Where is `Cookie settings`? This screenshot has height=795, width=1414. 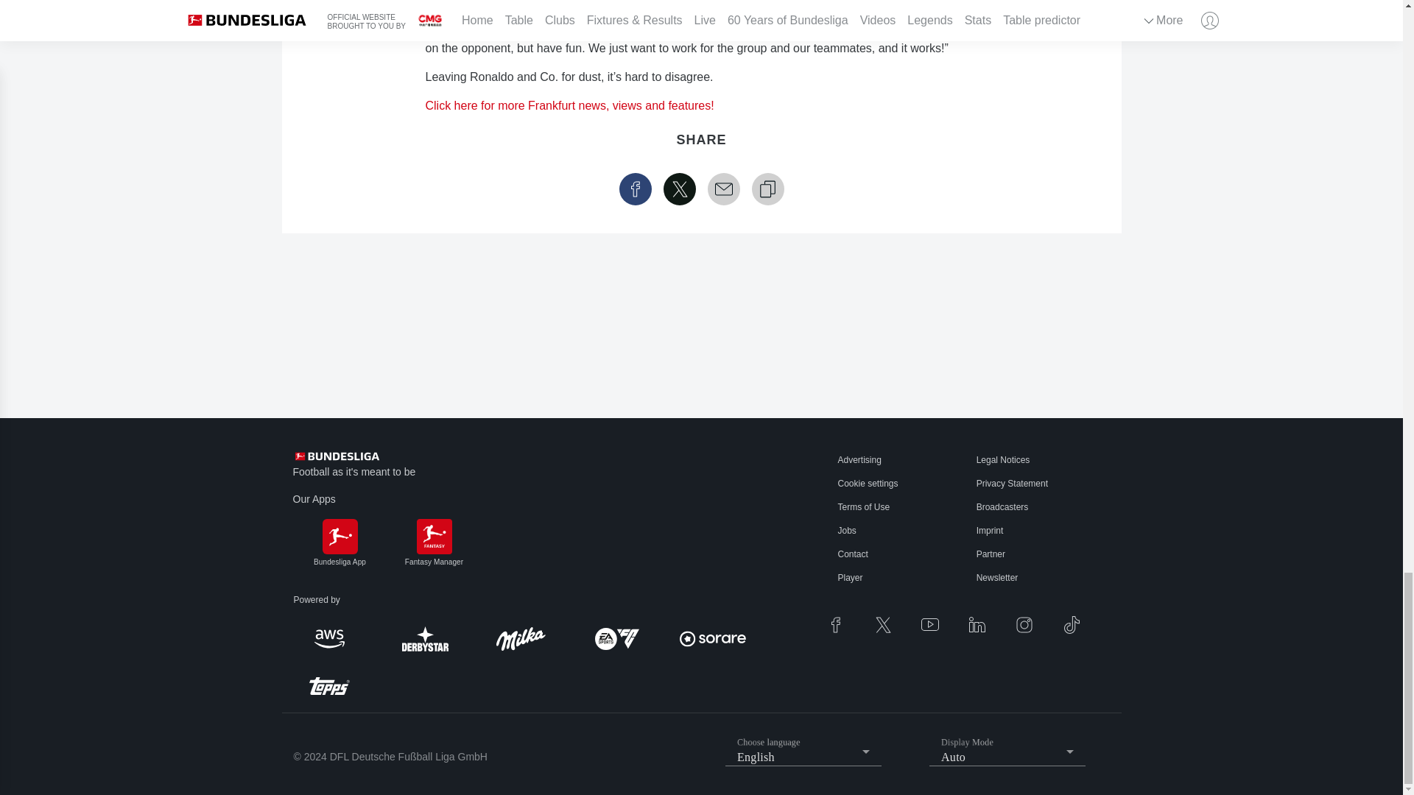
Cookie settings is located at coordinates (868, 484).